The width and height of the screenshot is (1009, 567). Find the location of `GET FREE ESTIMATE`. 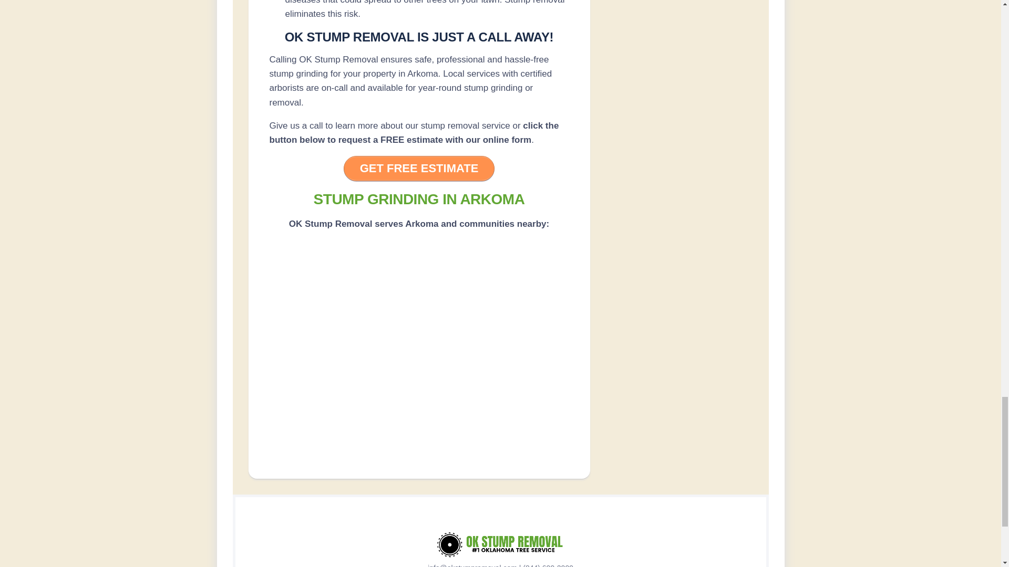

GET FREE ESTIMATE is located at coordinates (419, 168).